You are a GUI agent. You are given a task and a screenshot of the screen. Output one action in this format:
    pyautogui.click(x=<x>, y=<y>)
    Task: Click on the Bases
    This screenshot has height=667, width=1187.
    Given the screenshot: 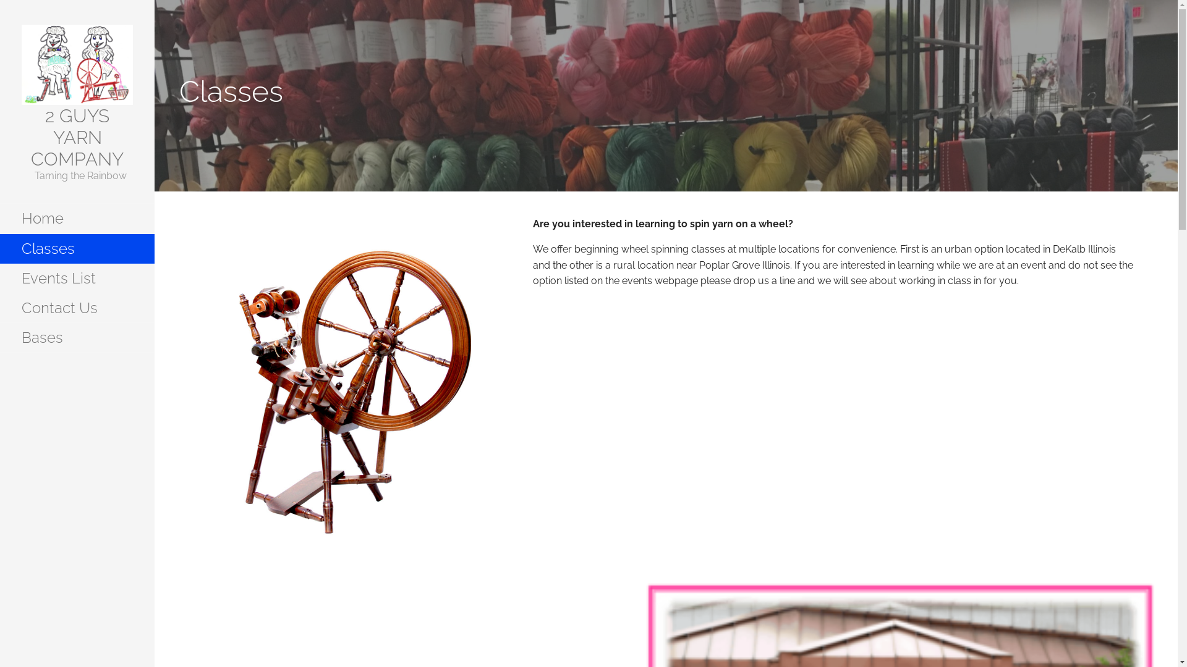 What is the action you would take?
    pyautogui.click(x=77, y=338)
    